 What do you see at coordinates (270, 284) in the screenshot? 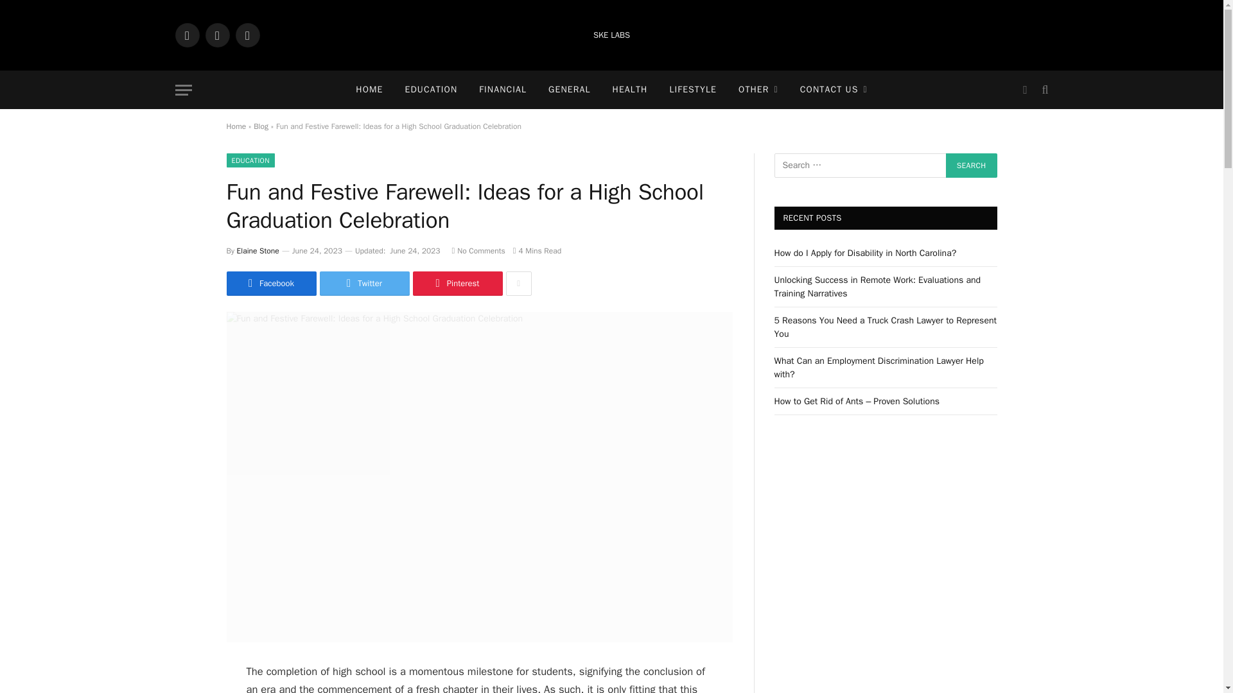
I see `Facebook` at bounding box center [270, 284].